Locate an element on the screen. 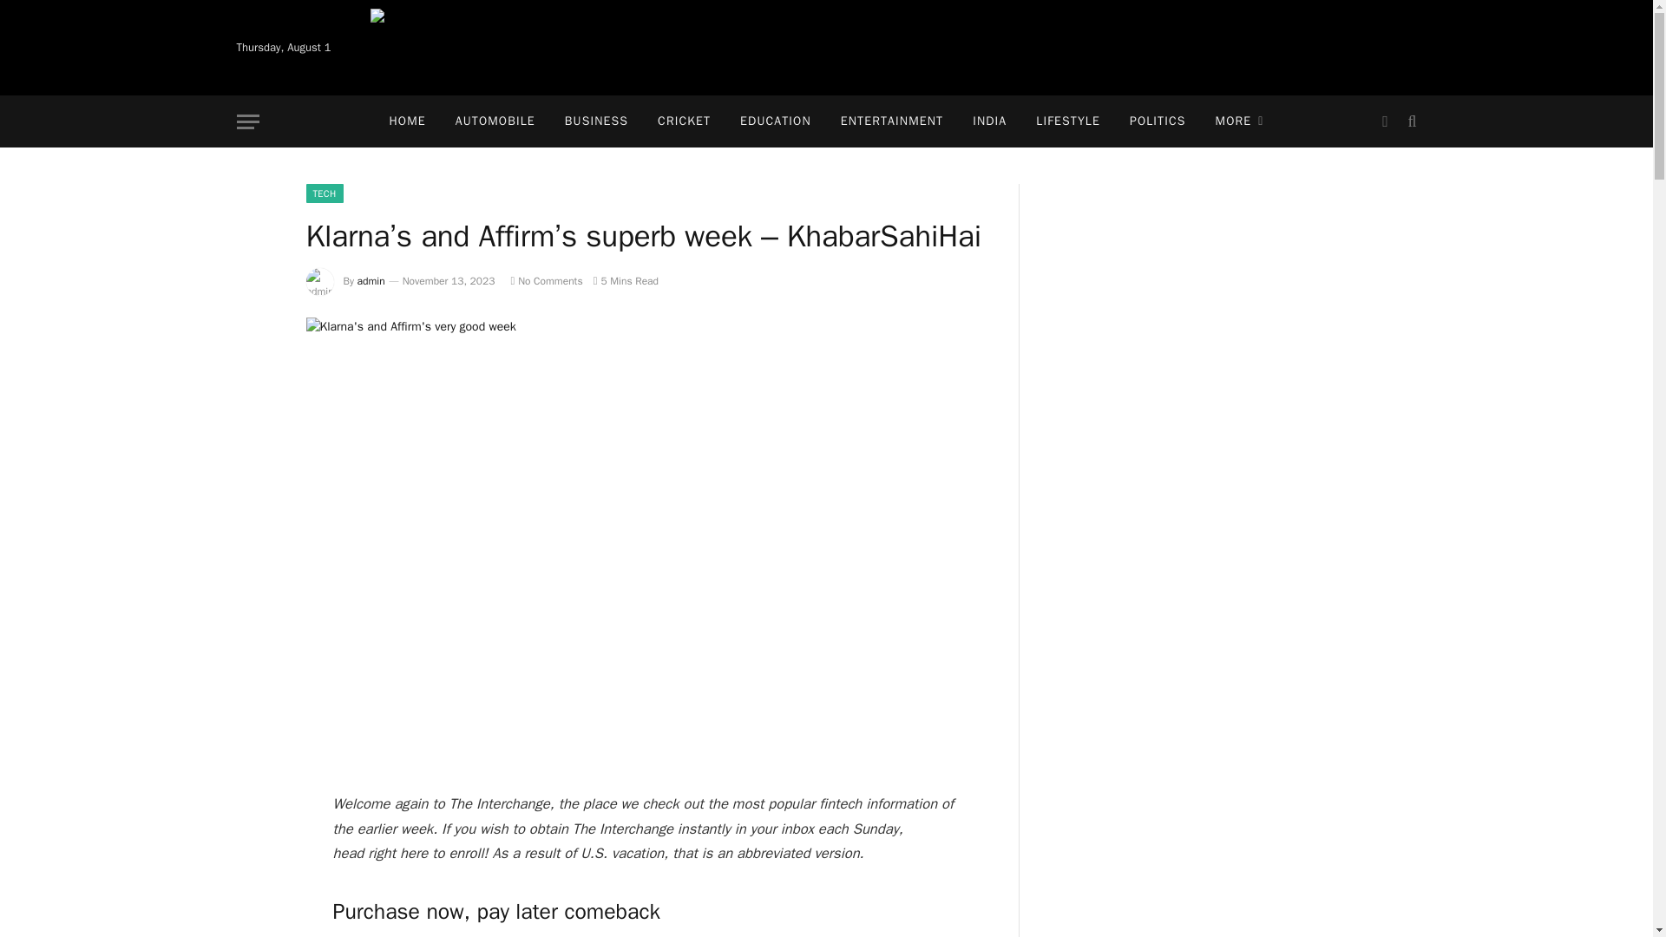 The image size is (1666, 937). AUTOMOBILE is located at coordinates (495, 121).